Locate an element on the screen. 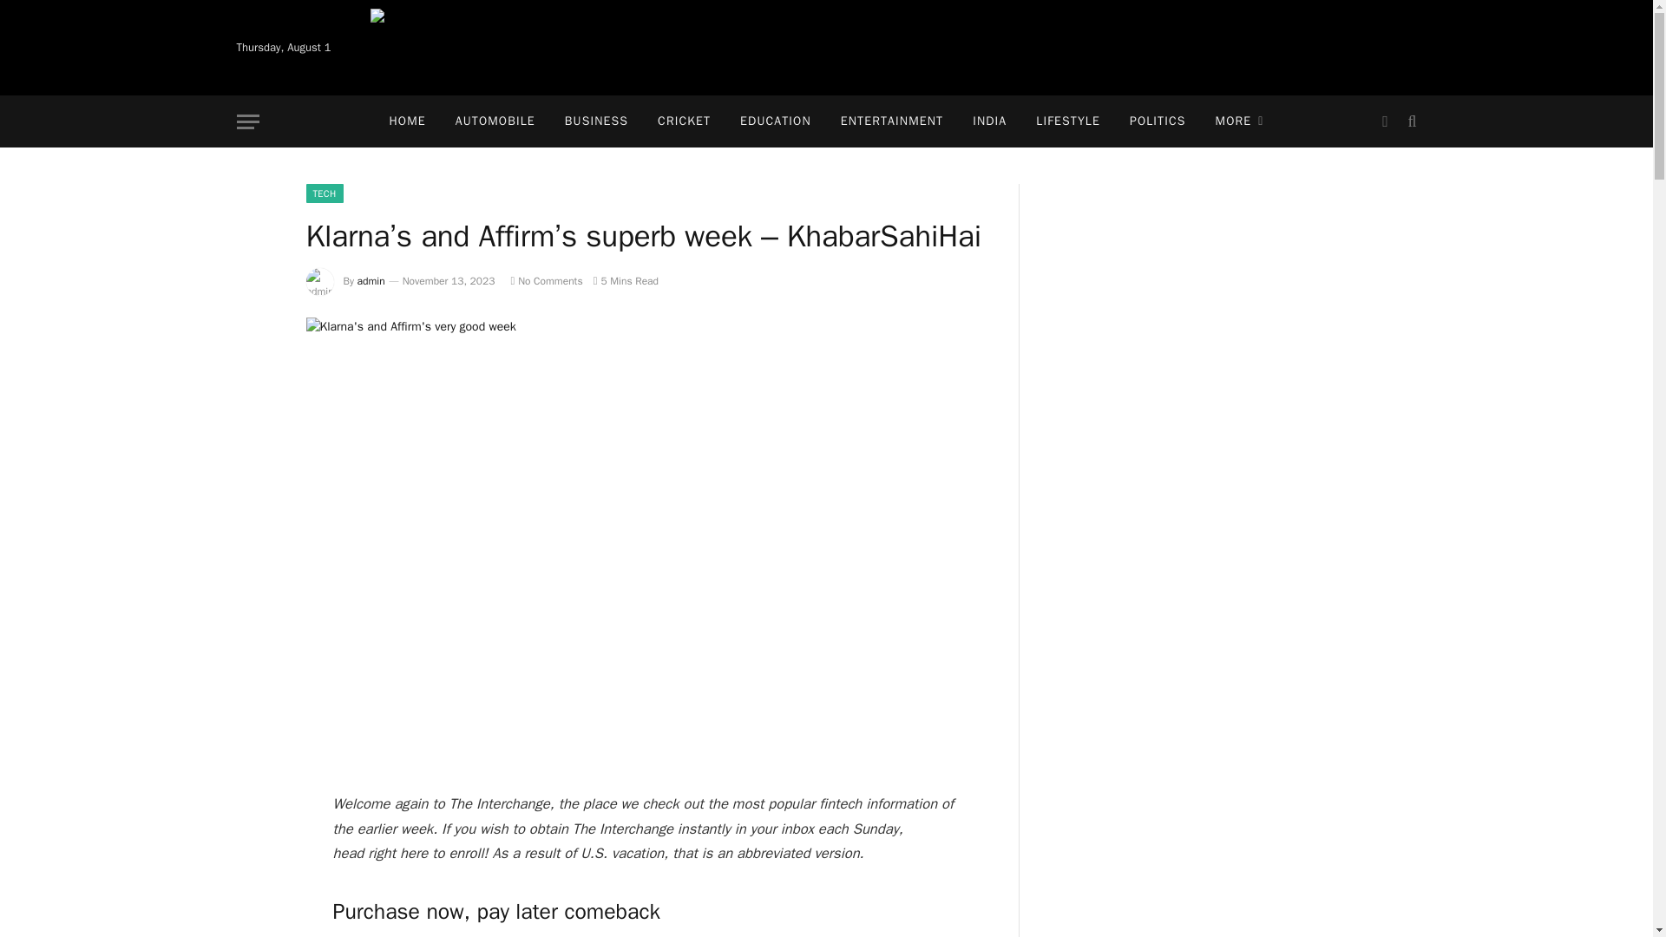 The image size is (1666, 937). AUTOMOBILE is located at coordinates (495, 121).